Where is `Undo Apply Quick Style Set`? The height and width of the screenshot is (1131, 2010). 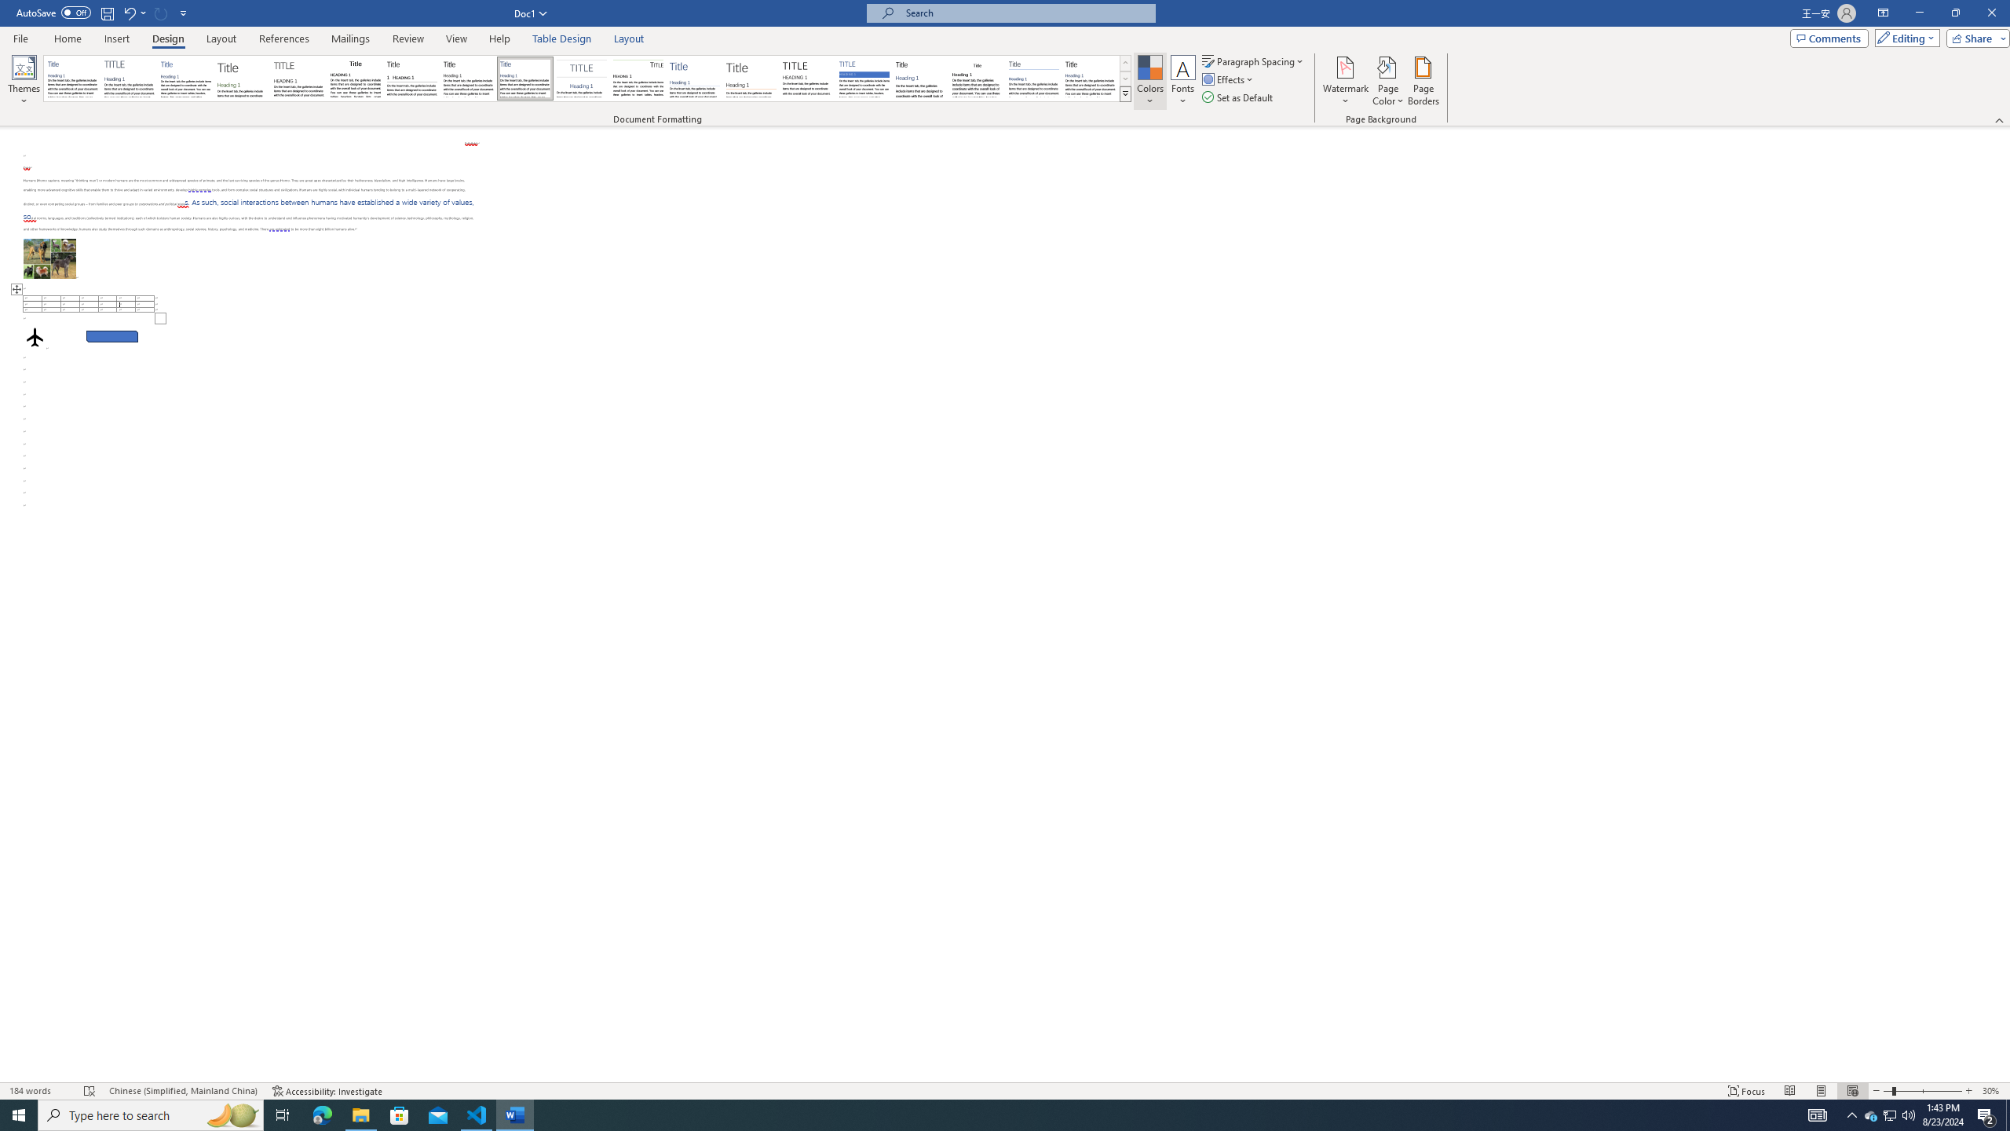
Undo Apply Quick Style Set is located at coordinates (129, 13).